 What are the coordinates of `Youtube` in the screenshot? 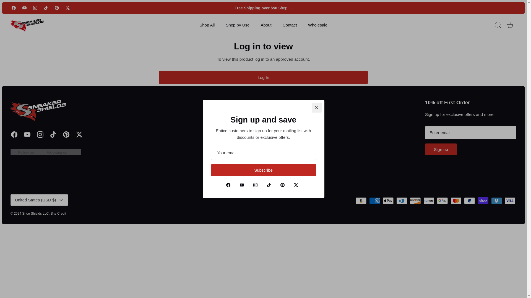 It's located at (24, 8).